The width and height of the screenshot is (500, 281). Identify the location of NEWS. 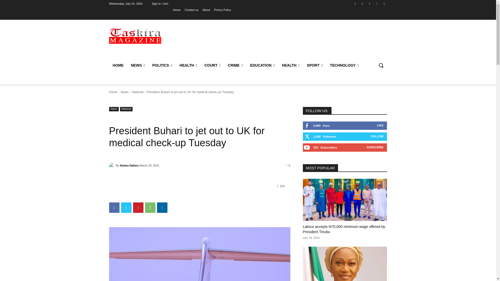
(137, 65).